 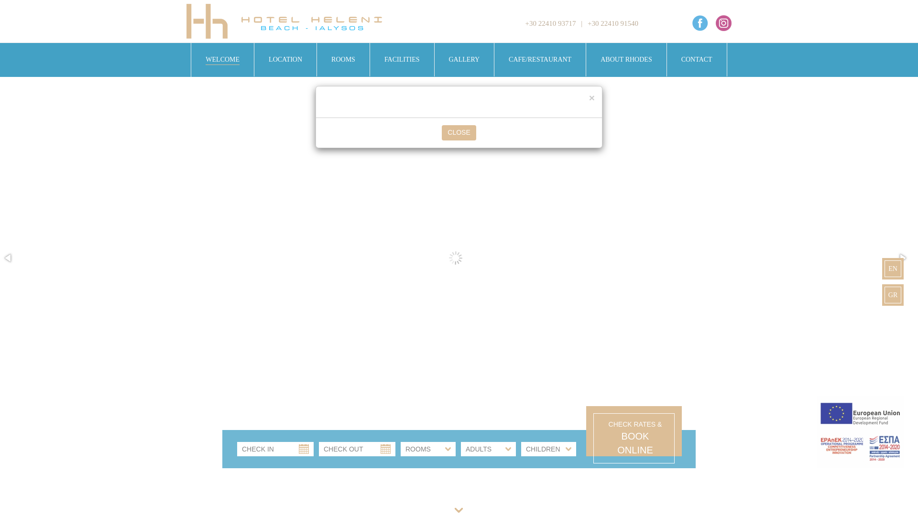 I want to click on GALLERY, so click(x=464, y=59).